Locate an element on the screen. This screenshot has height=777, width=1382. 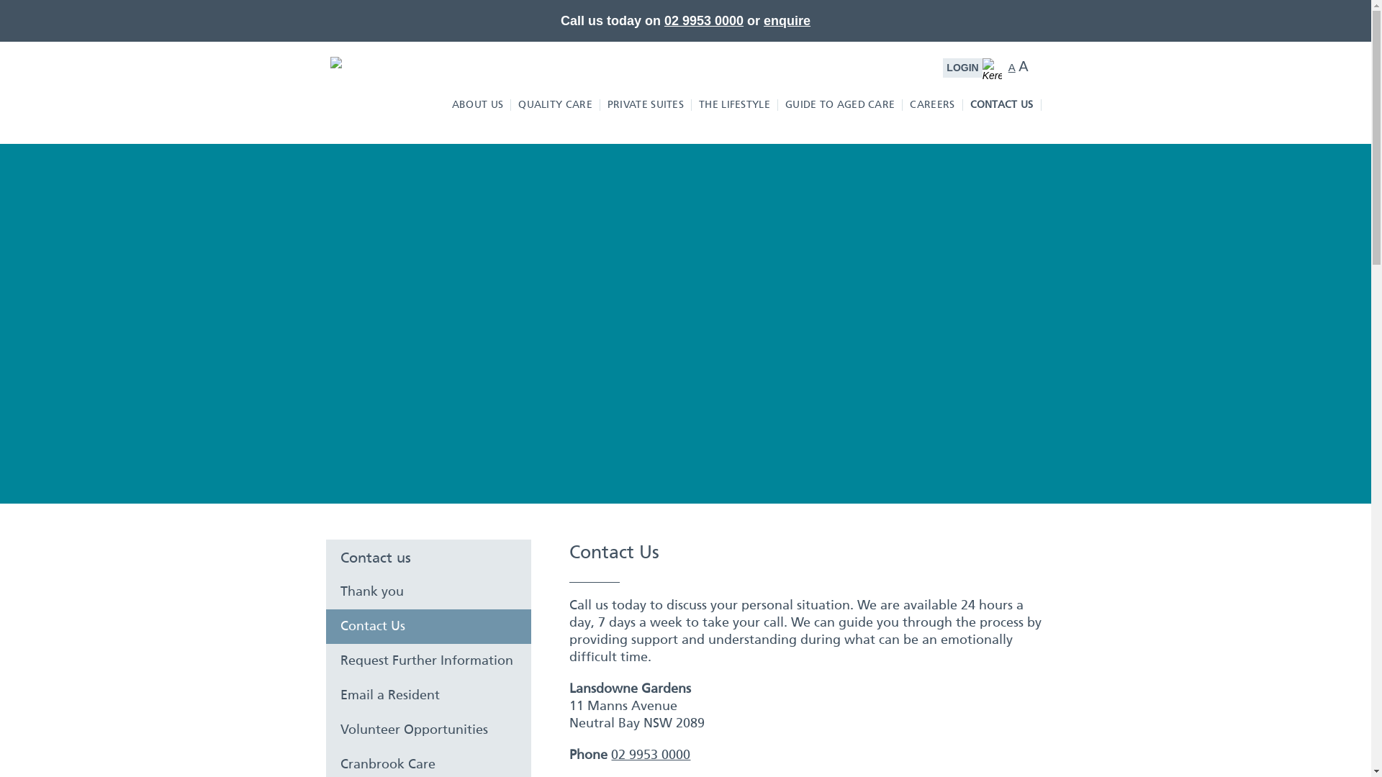
CAREERS is located at coordinates (933, 105).